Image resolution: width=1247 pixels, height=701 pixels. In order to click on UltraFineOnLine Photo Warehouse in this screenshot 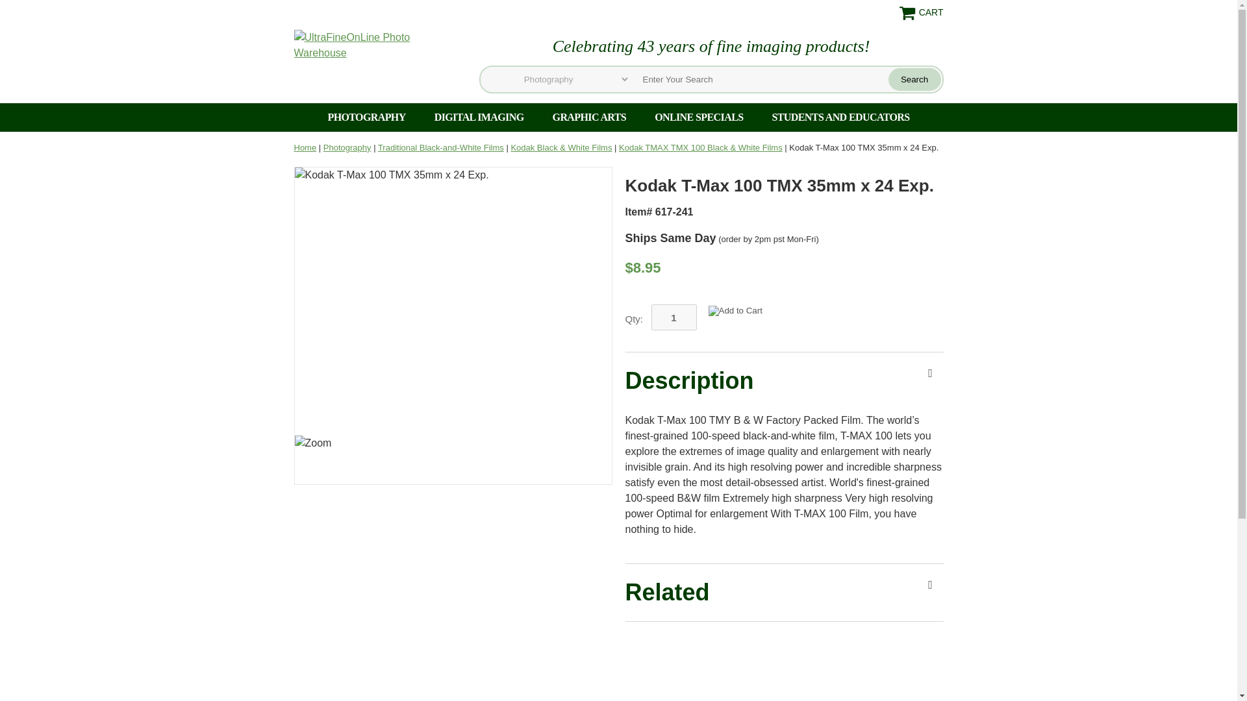, I will do `click(375, 44)`.